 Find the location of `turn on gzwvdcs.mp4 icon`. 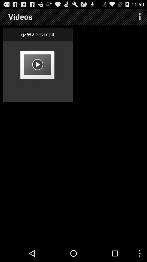

turn on gzwvdcs.mp4 icon is located at coordinates (38, 34).